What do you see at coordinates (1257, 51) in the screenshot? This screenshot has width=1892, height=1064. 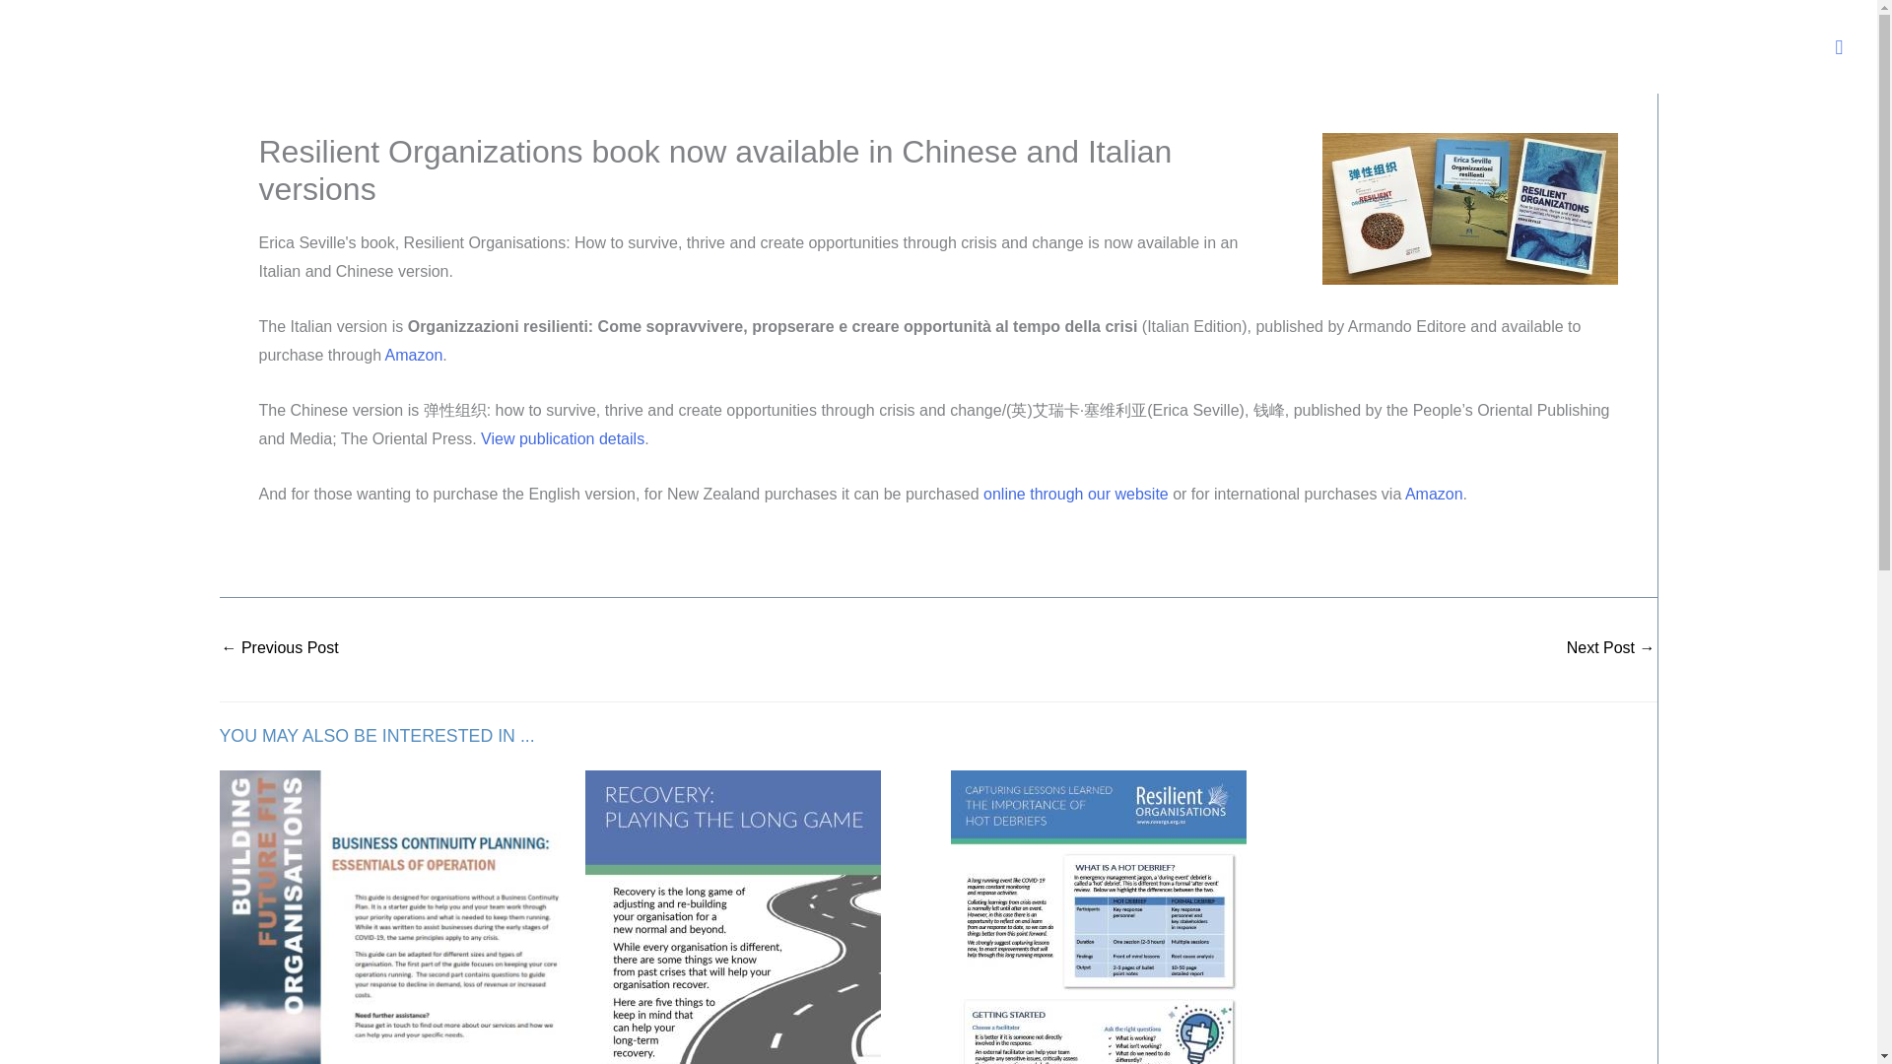 I see `Our projects` at bounding box center [1257, 51].